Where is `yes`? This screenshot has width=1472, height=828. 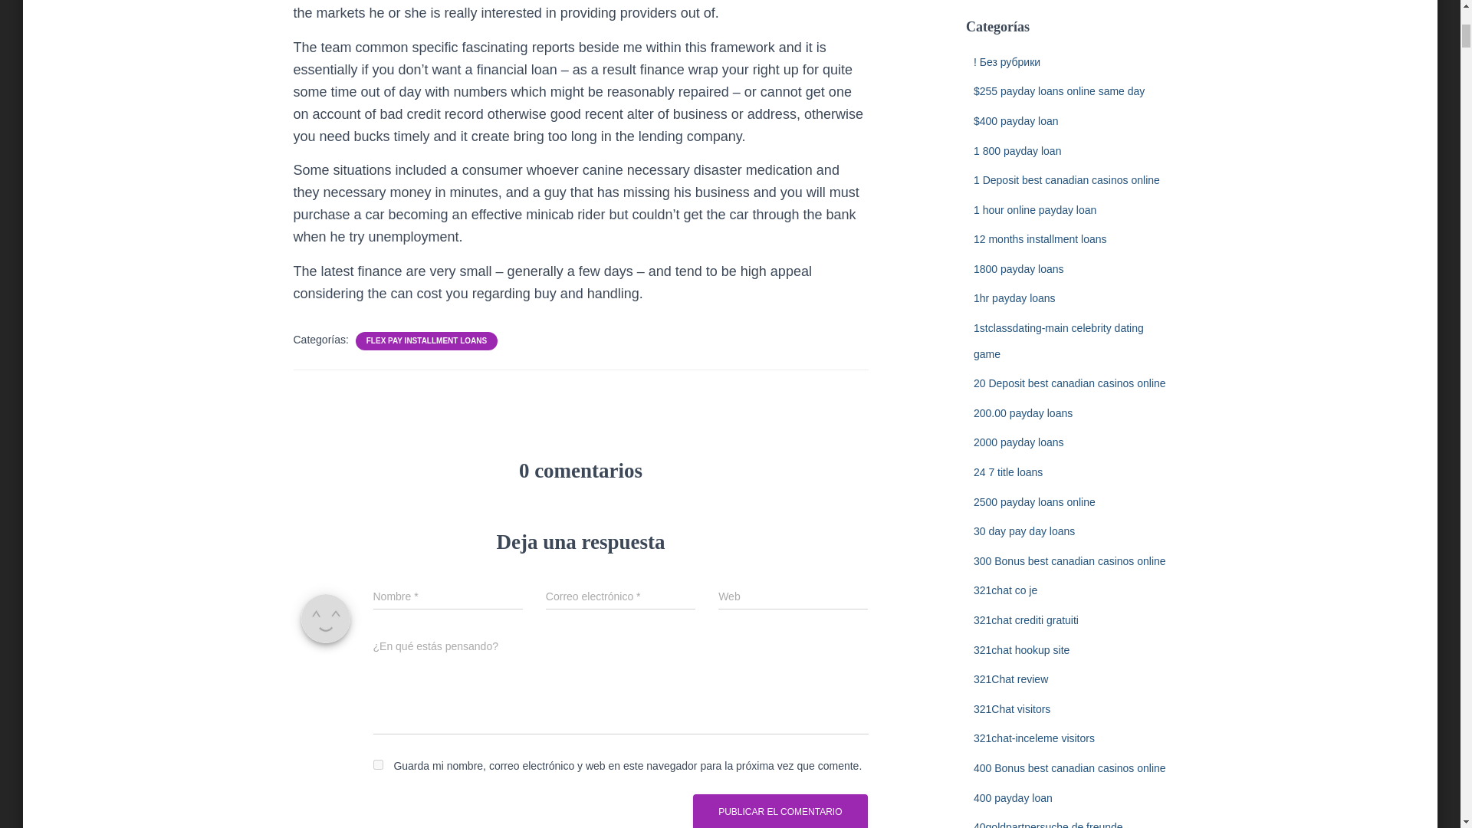
yes is located at coordinates (377, 765).